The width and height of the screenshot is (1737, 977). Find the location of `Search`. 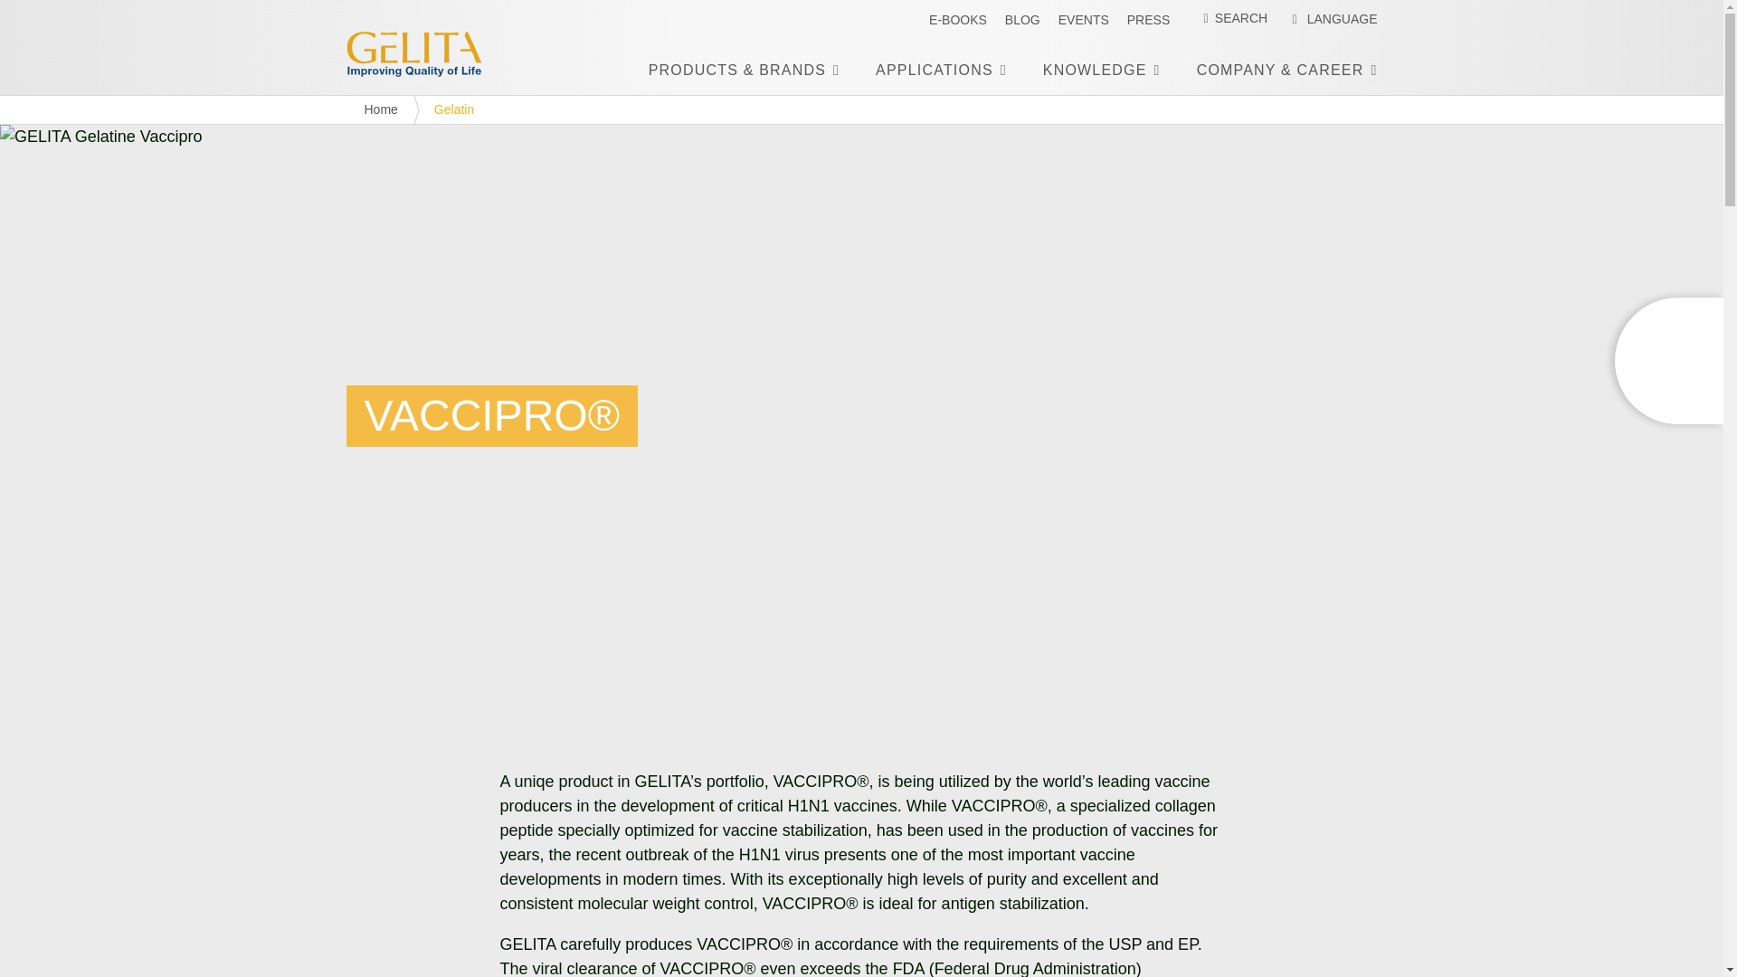

Search is located at coordinates (52, 22).